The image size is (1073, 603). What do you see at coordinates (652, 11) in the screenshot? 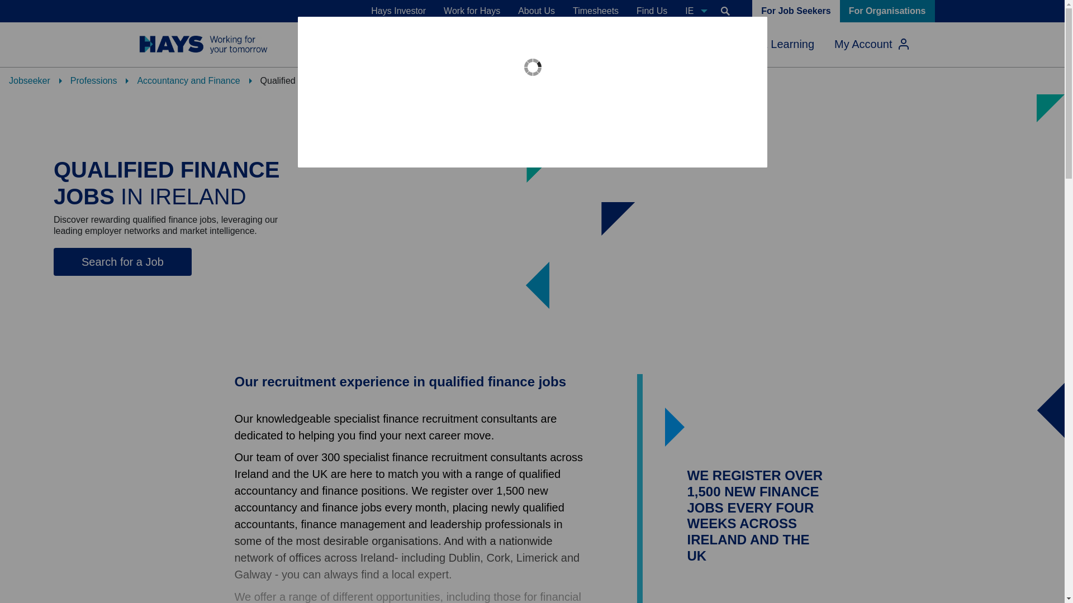
I see `Find Us` at bounding box center [652, 11].